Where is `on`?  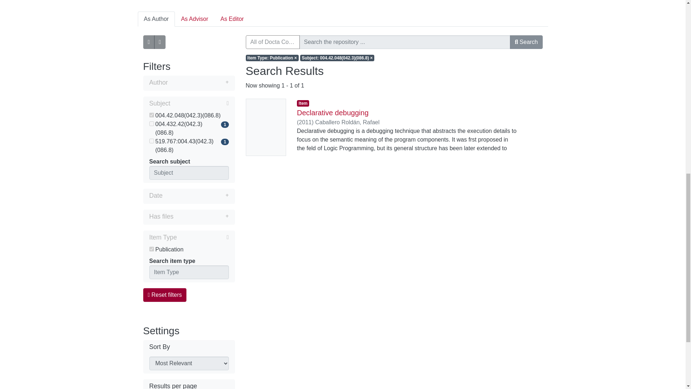
on is located at coordinates (151, 141).